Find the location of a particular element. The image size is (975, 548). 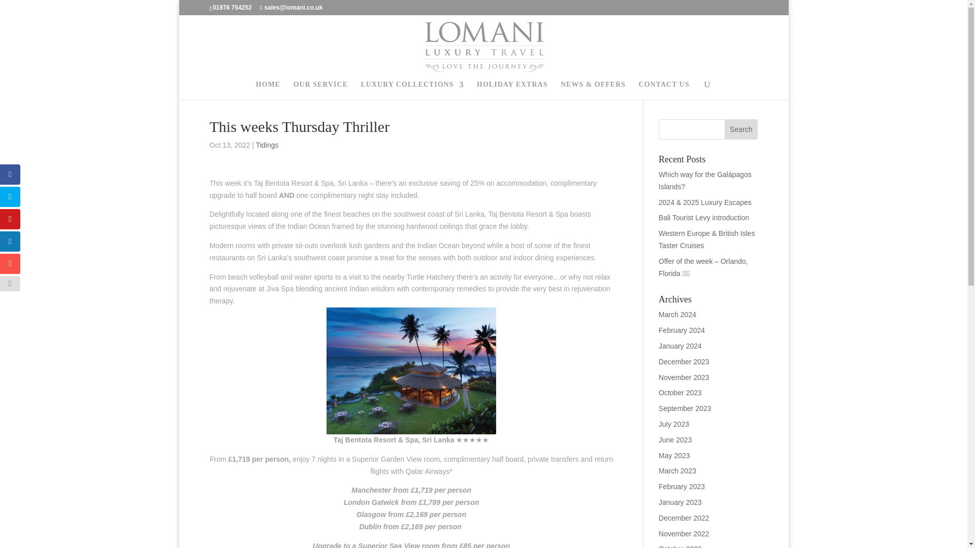

Search is located at coordinates (741, 129).